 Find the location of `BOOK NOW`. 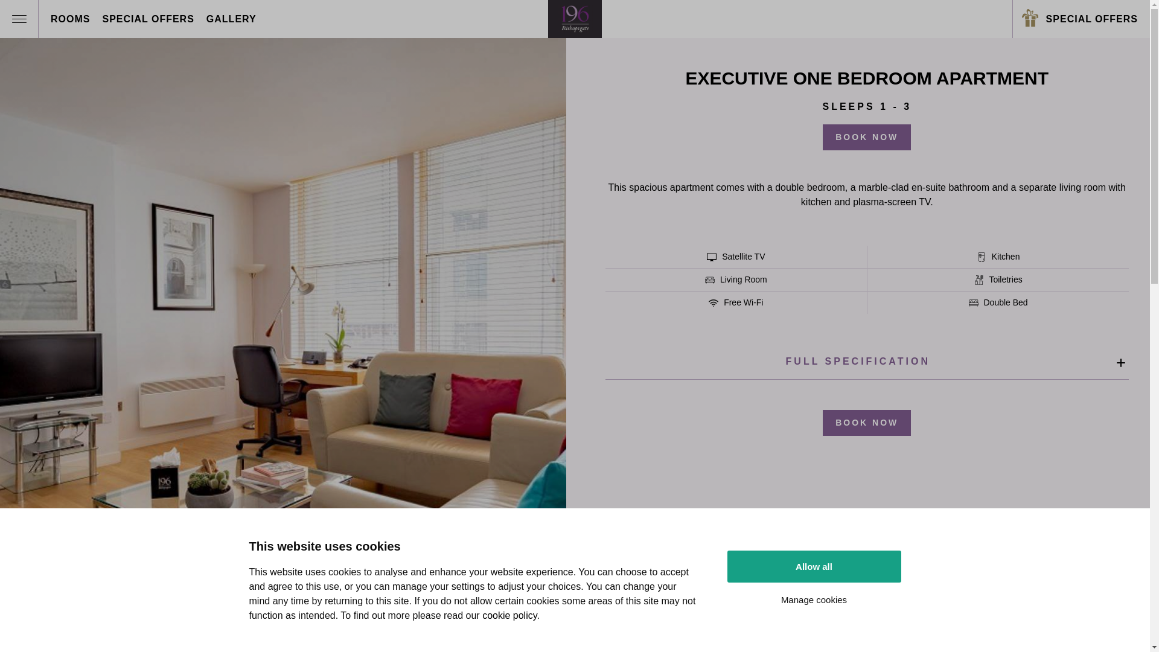

BOOK NOW is located at coordinates (867, 138).